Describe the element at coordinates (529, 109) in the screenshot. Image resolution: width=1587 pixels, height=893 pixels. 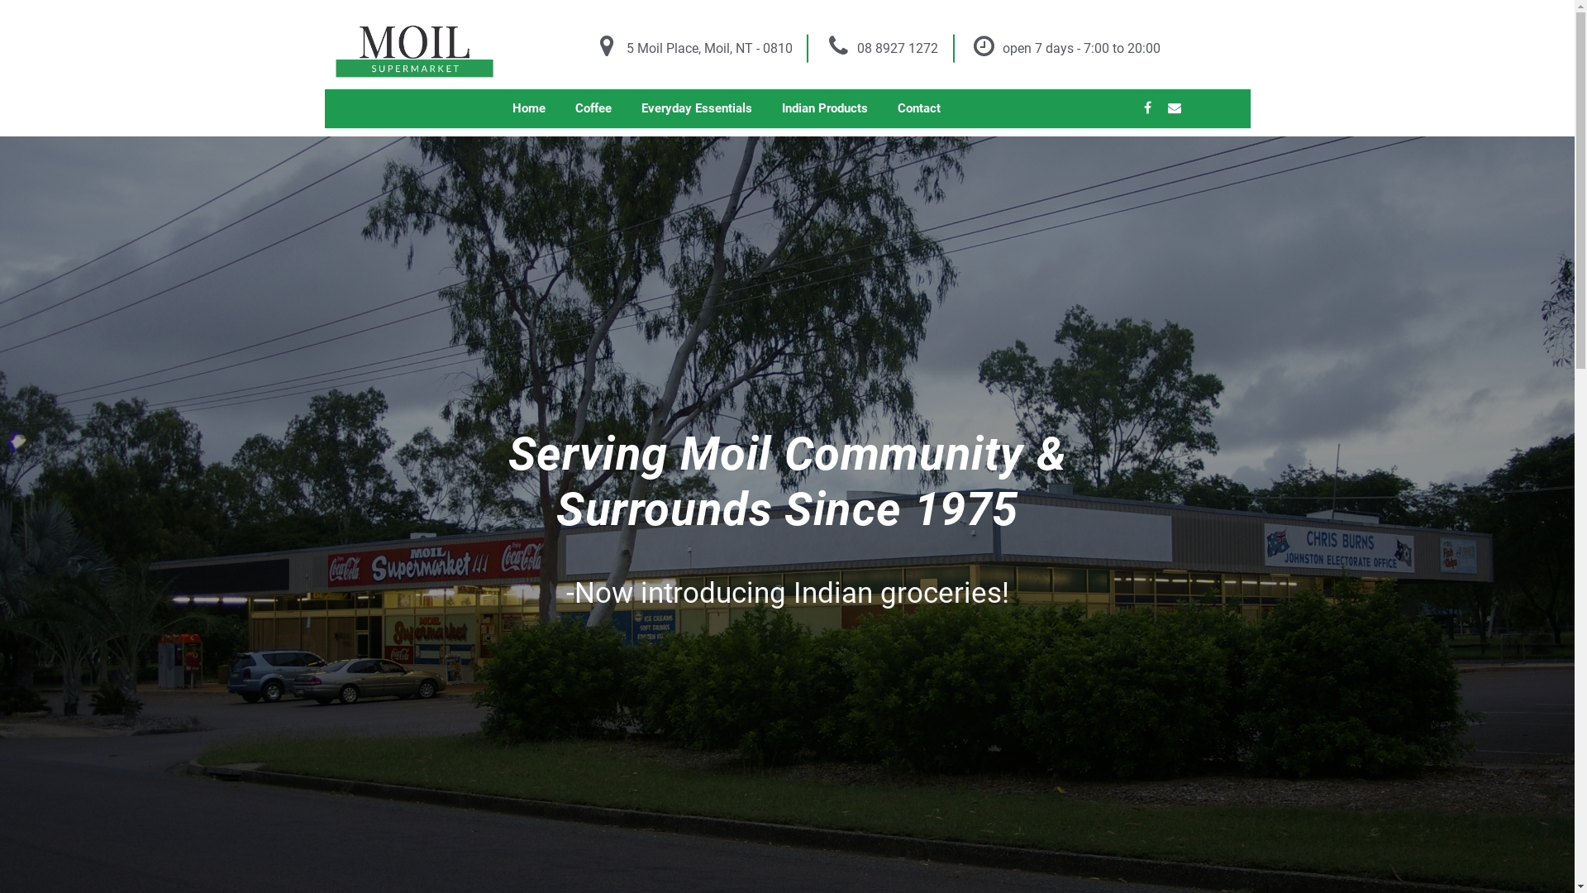
I see `Home` at that location.